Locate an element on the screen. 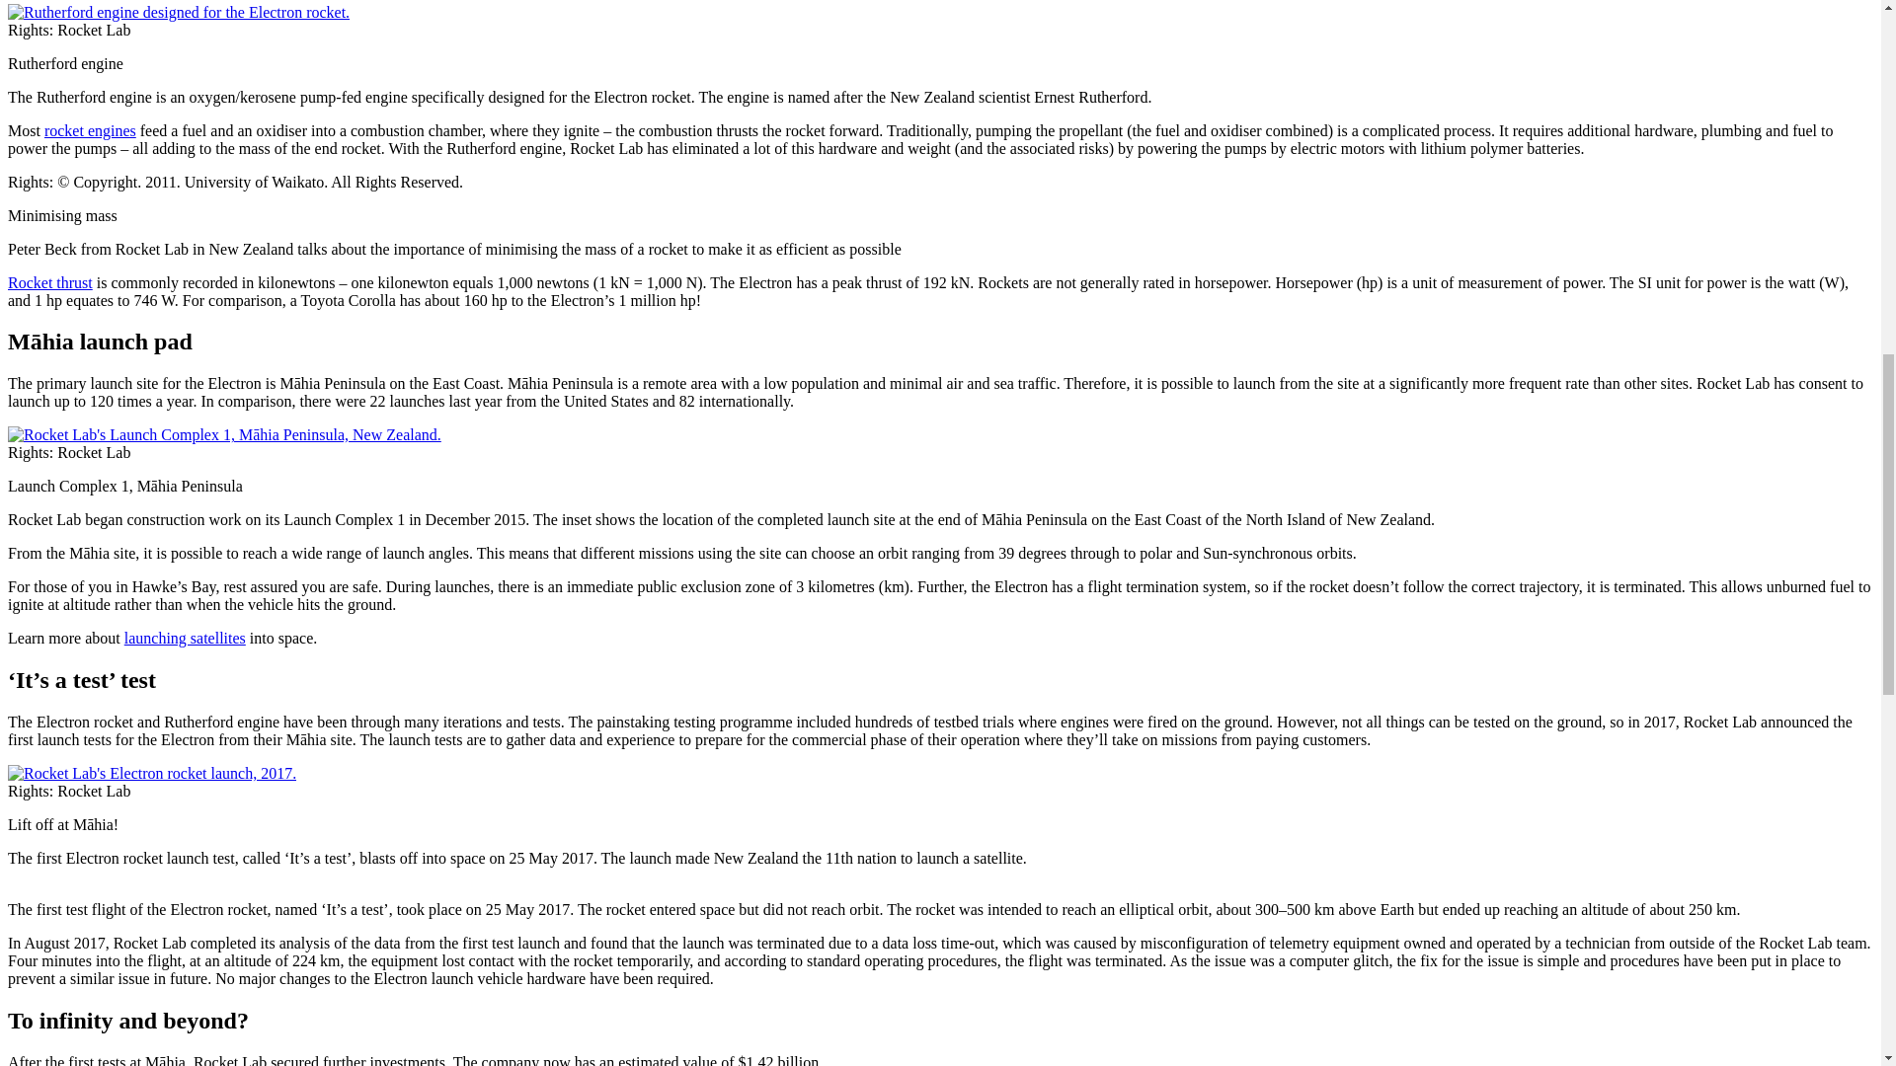  launching satellites is located at coordinates (186, 638).